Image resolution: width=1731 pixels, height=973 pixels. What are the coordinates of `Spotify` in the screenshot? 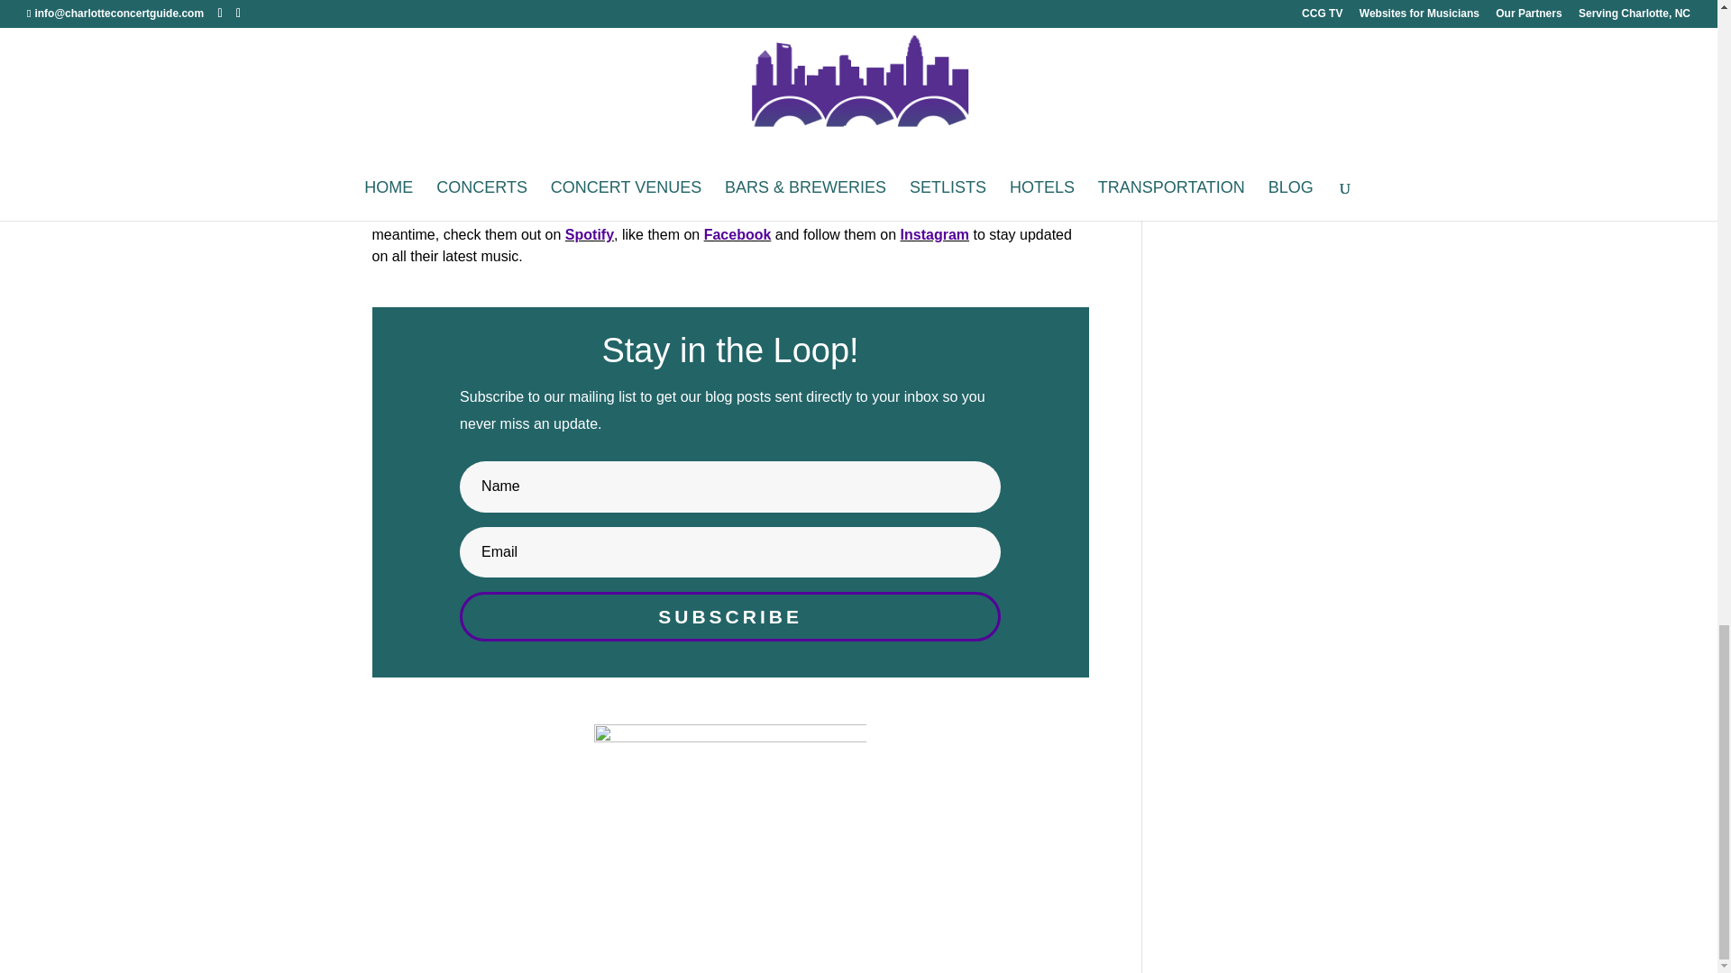 It's located at (590, 234).